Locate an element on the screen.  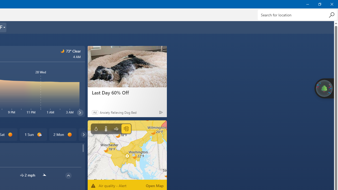
Search for location is located at coordinates (297, 15).